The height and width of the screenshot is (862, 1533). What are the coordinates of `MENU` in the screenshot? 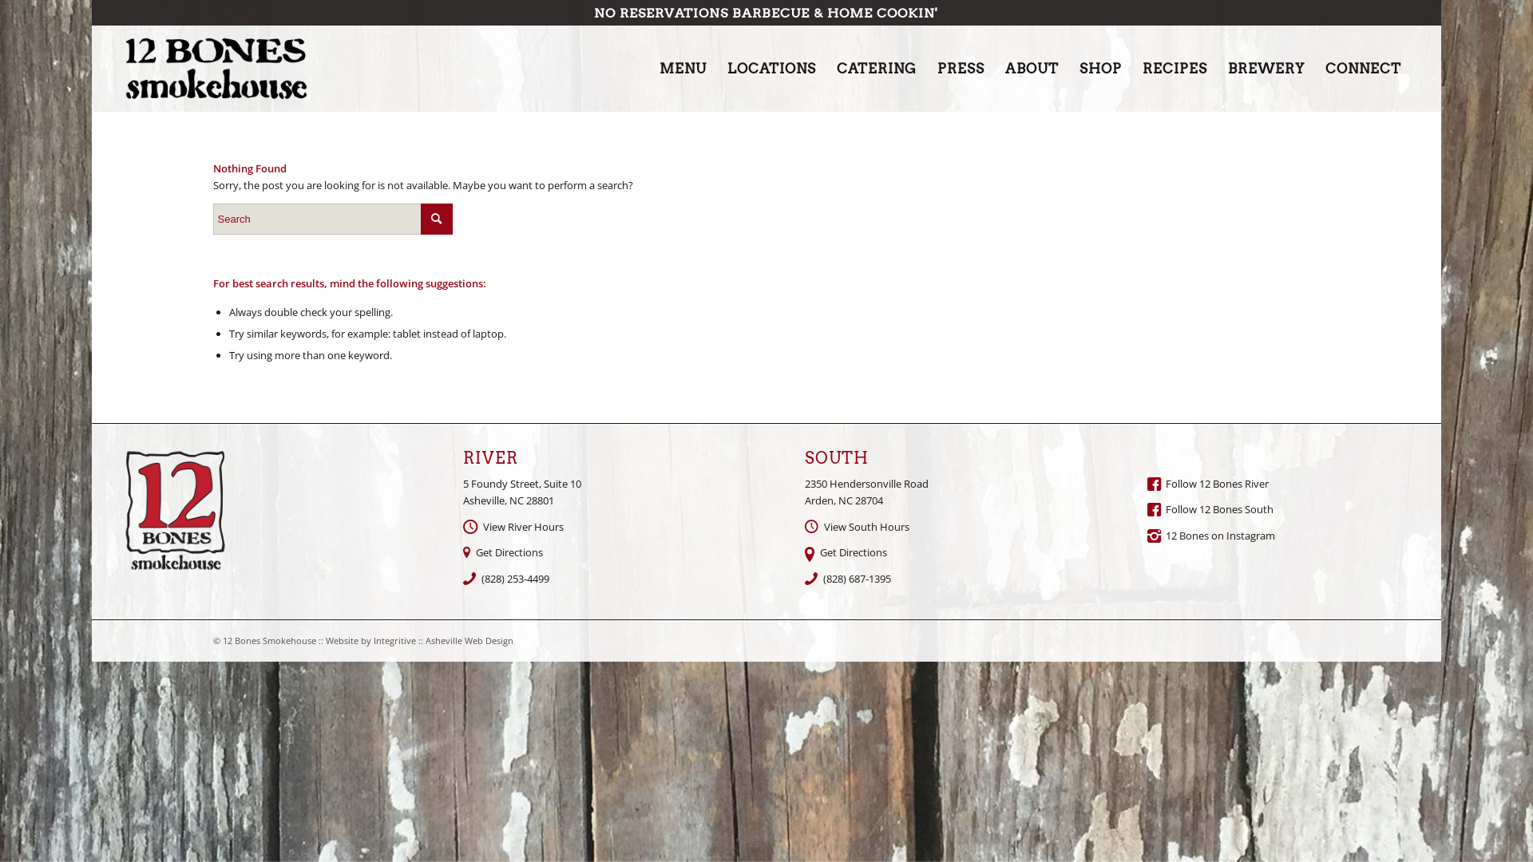 It's located at (683, 69).